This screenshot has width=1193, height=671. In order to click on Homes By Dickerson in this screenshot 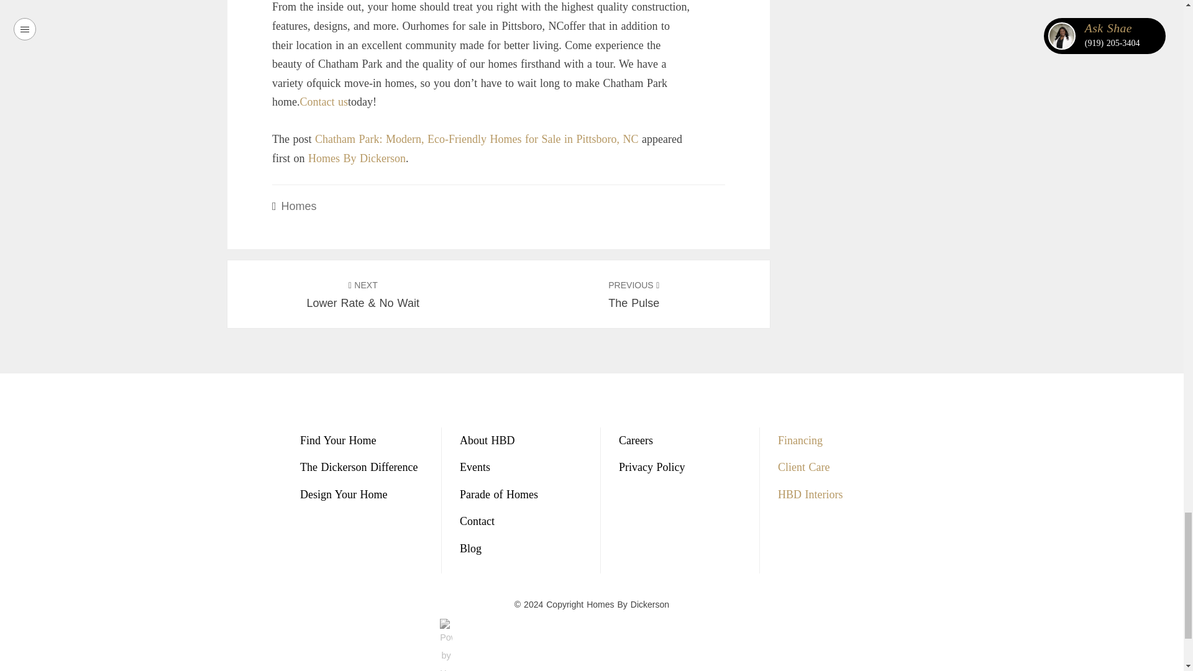, I will do `click(323, 102)`.